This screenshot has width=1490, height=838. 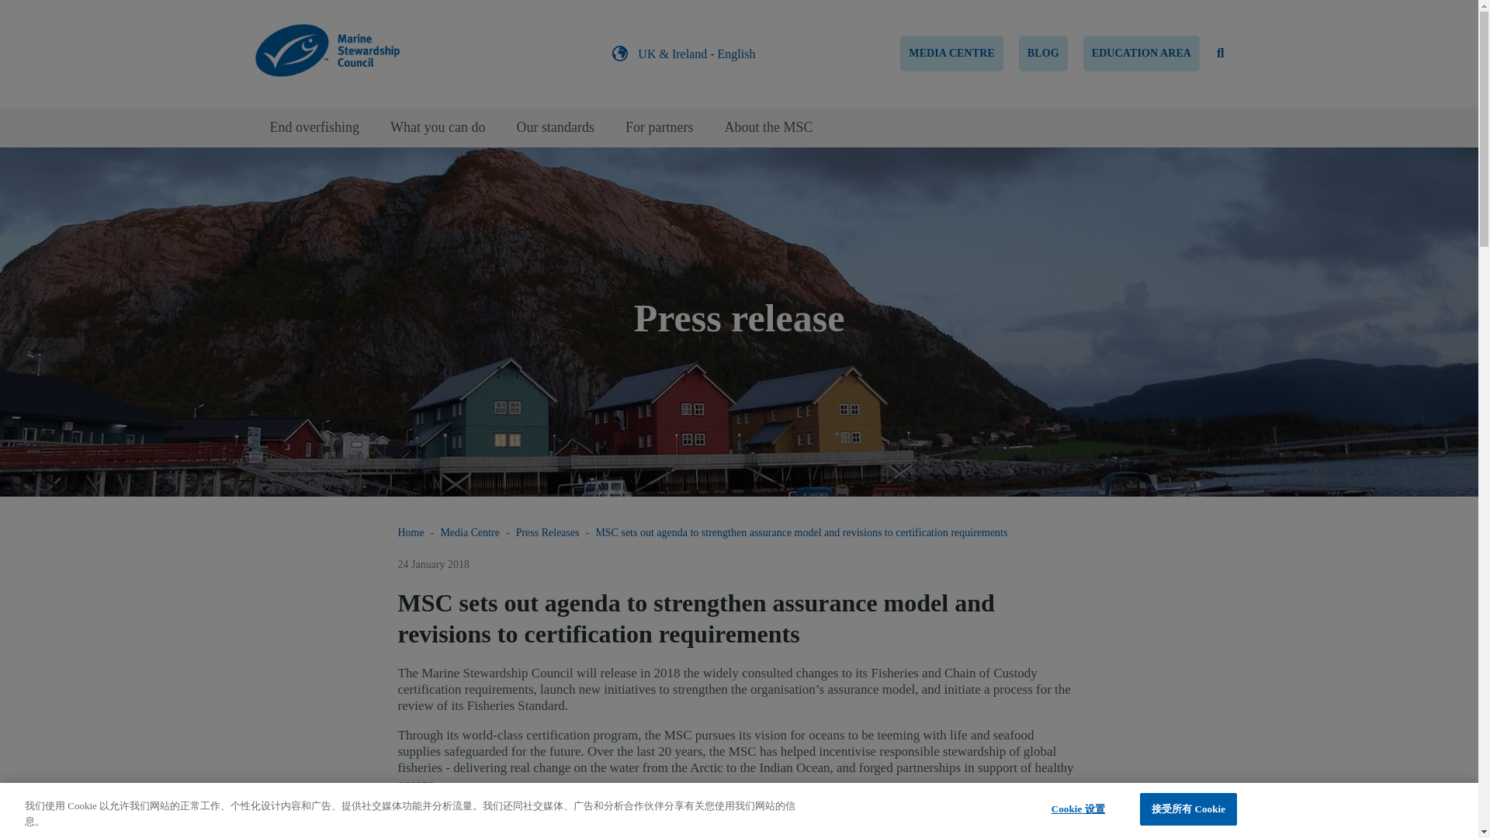 What do you see at coordinates (1141, 53) in the screenshot?
I see `EDUCATION AREA` at bounding box center [1141, 53].